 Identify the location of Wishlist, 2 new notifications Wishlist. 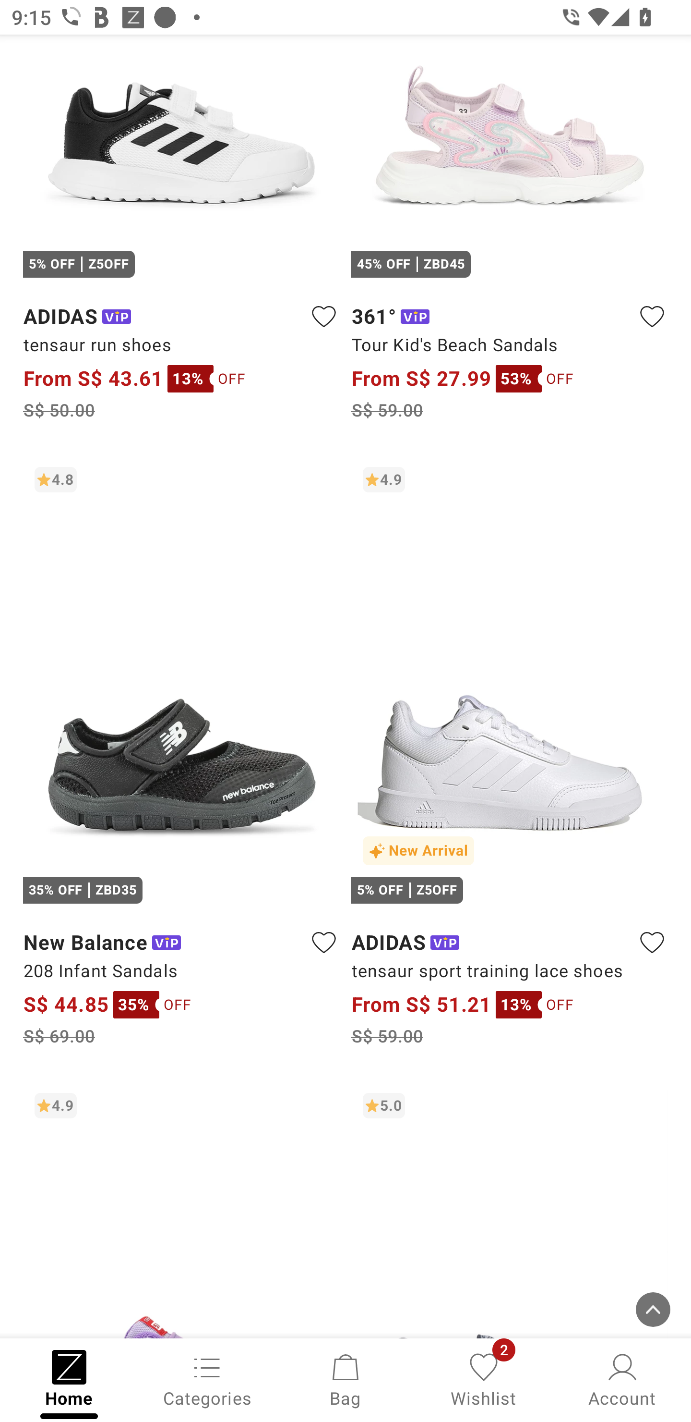
(484, 1379).